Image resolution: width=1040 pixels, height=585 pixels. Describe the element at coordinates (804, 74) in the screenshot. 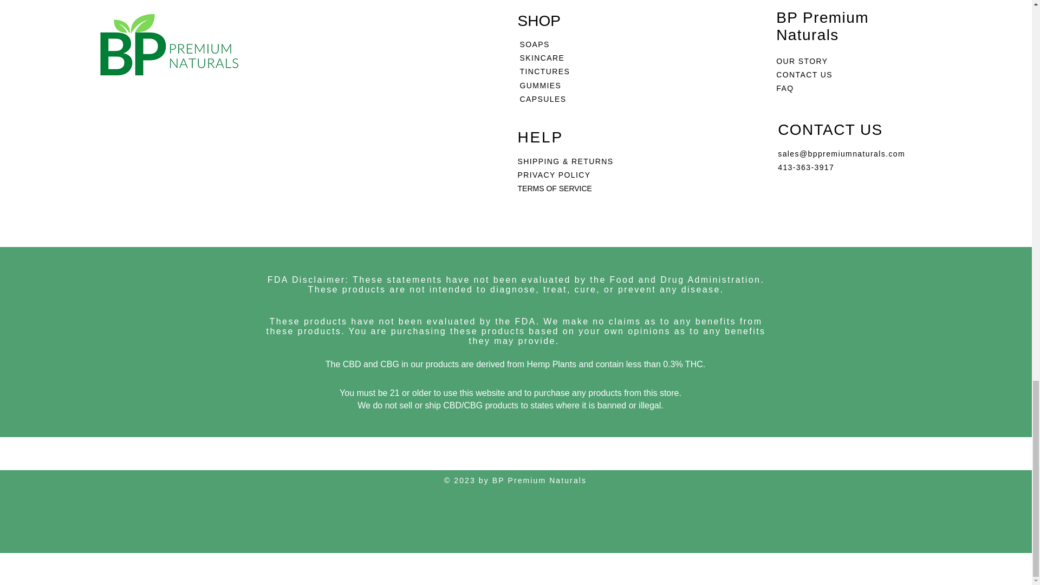

I see `CONTACT US` at that location.